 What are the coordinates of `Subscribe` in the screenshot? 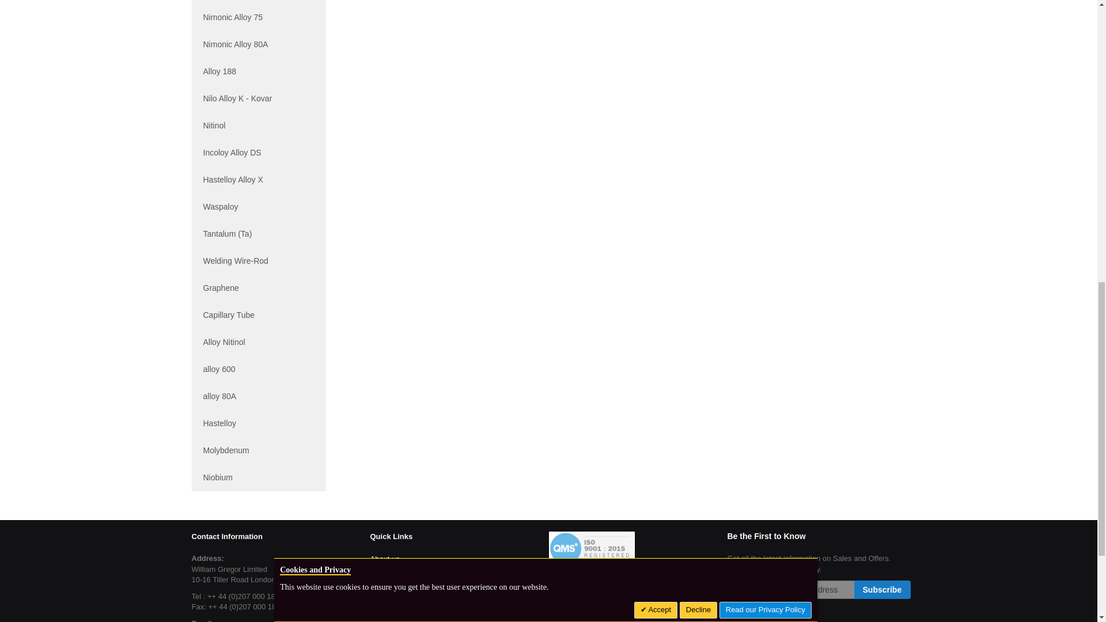 It's located at (882, 590).